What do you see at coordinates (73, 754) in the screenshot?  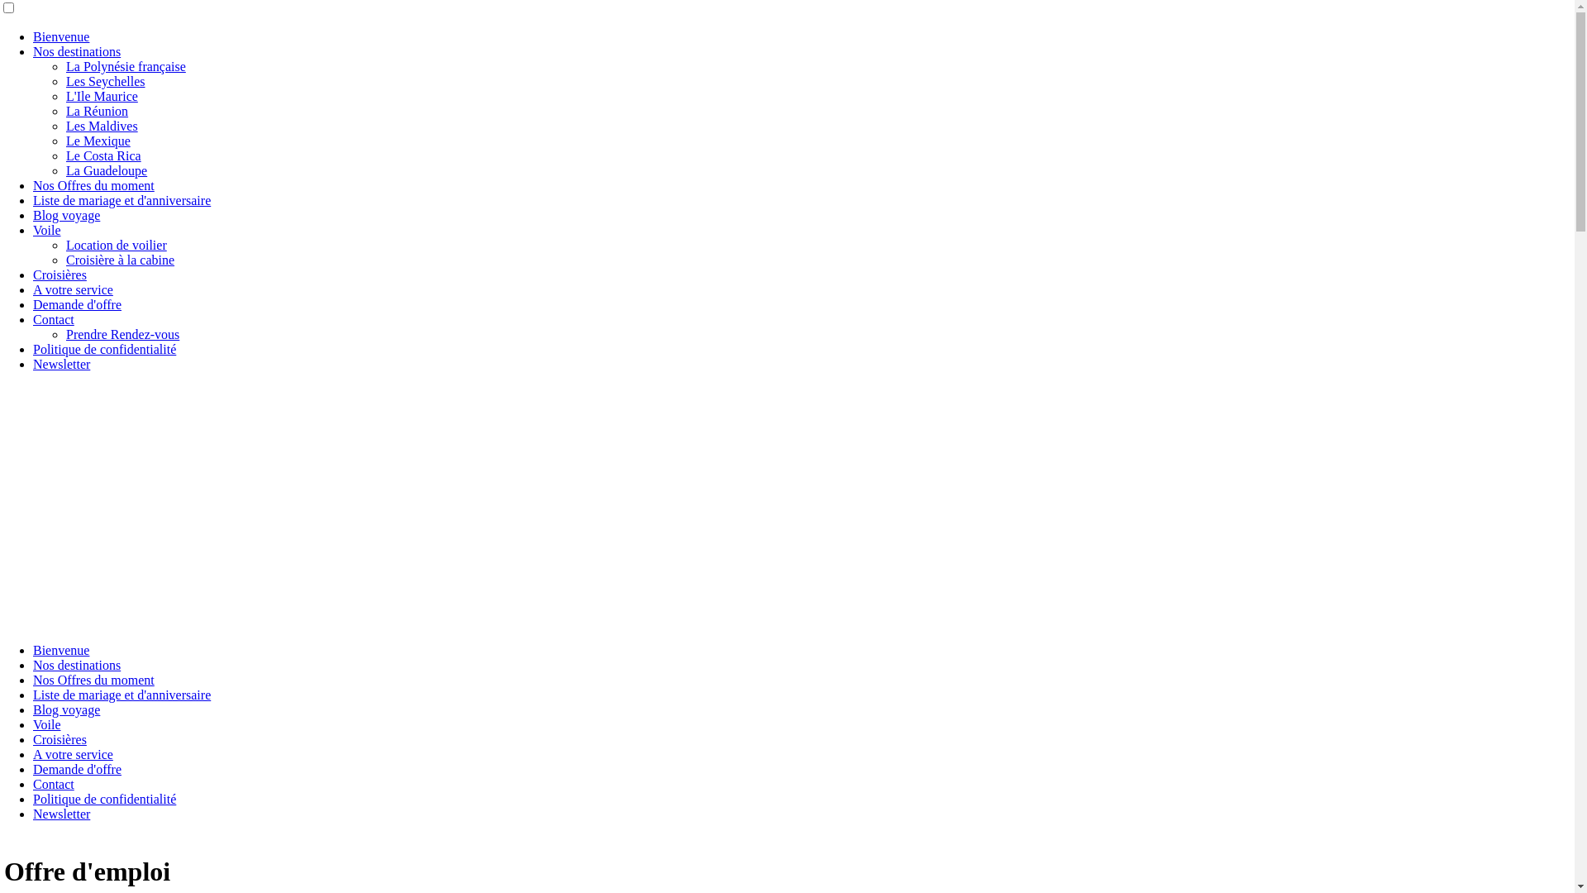 I see `A votre service` at bounding box center [73, 754].